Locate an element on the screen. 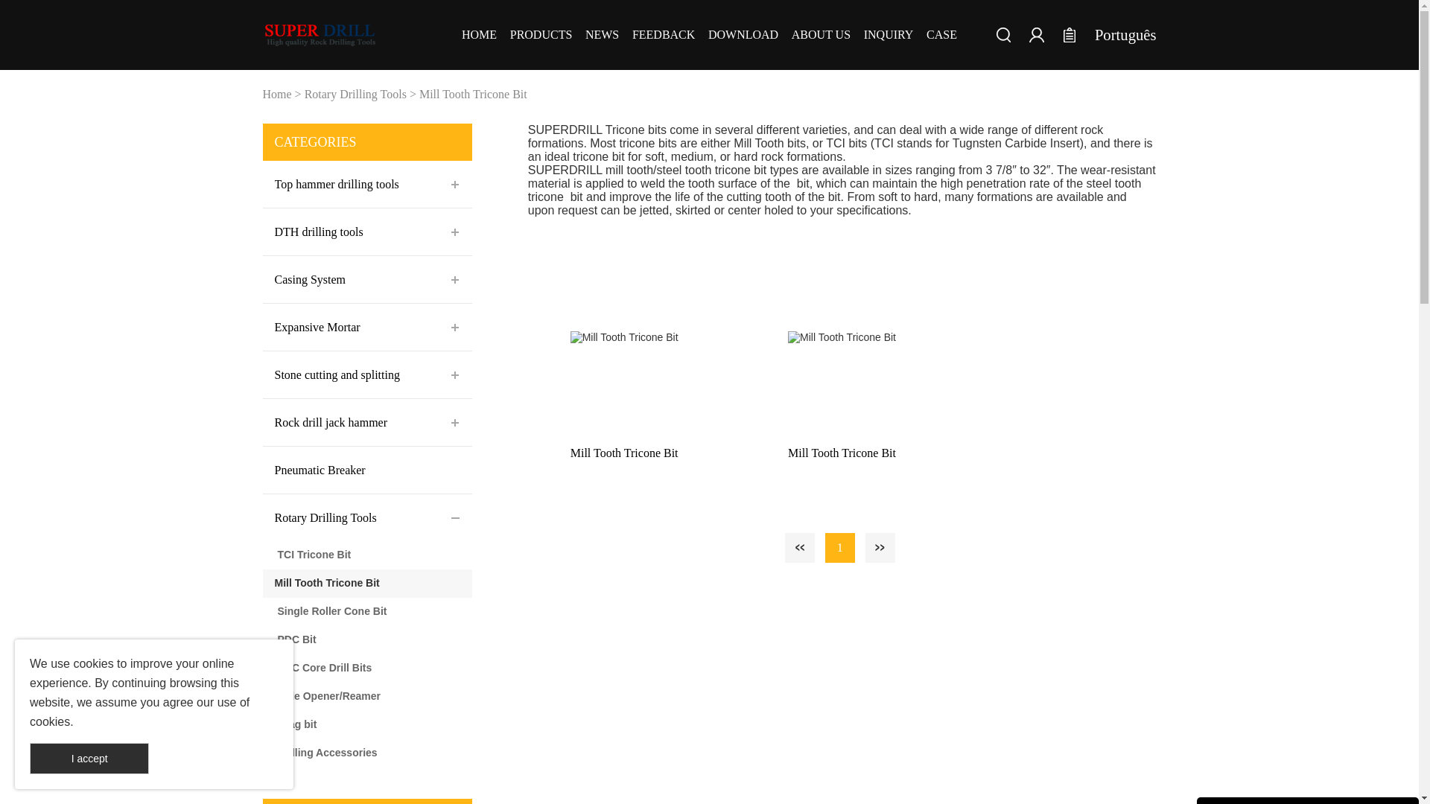 The image size is (1430, 804). Products is located at coordinates (541, 36).